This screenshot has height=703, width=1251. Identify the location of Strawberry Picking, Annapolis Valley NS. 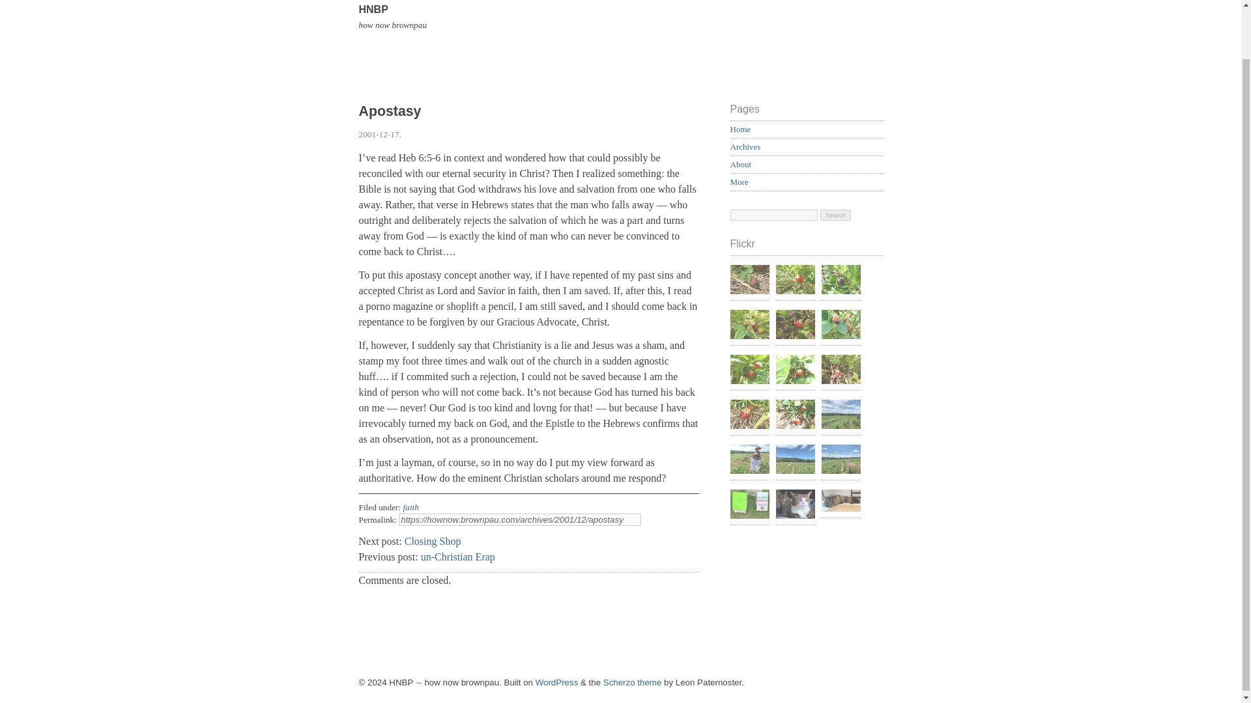
(841, 461).